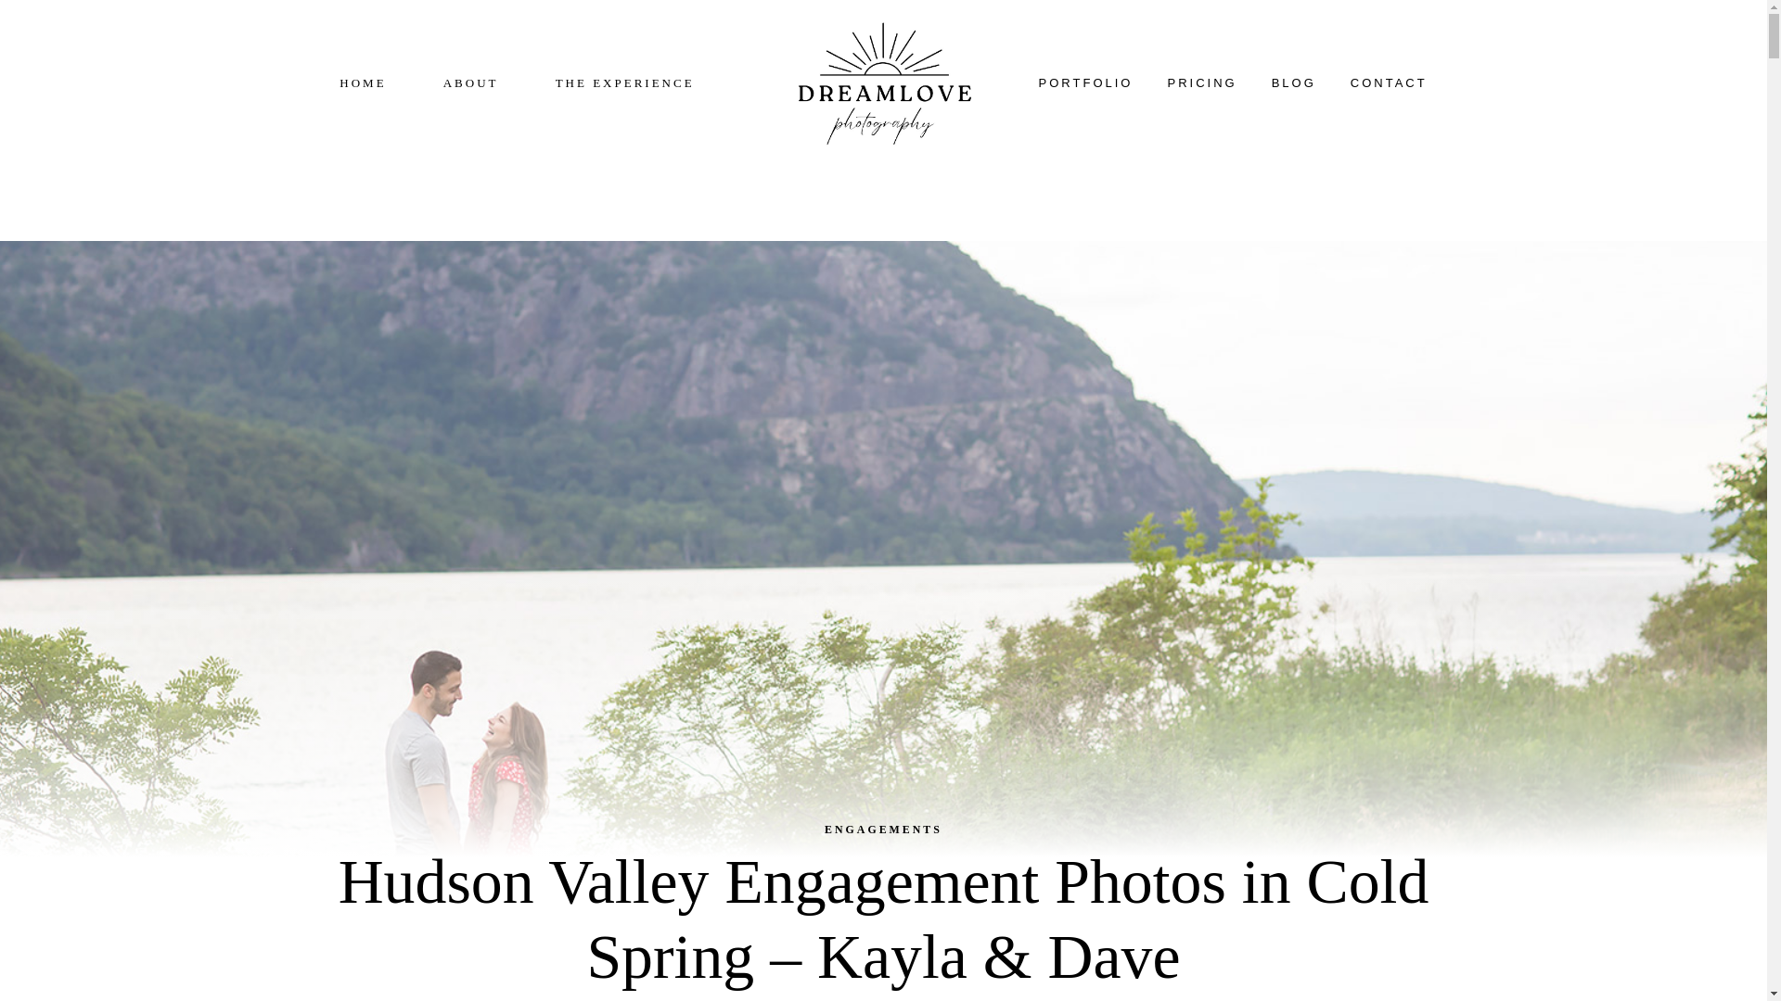 Image resolution: width=1781 pixels, height=1001 pixels. Describe the element at coordinates (1085, 83) in the screenshot. I see `PORTFOLIO` at that location.